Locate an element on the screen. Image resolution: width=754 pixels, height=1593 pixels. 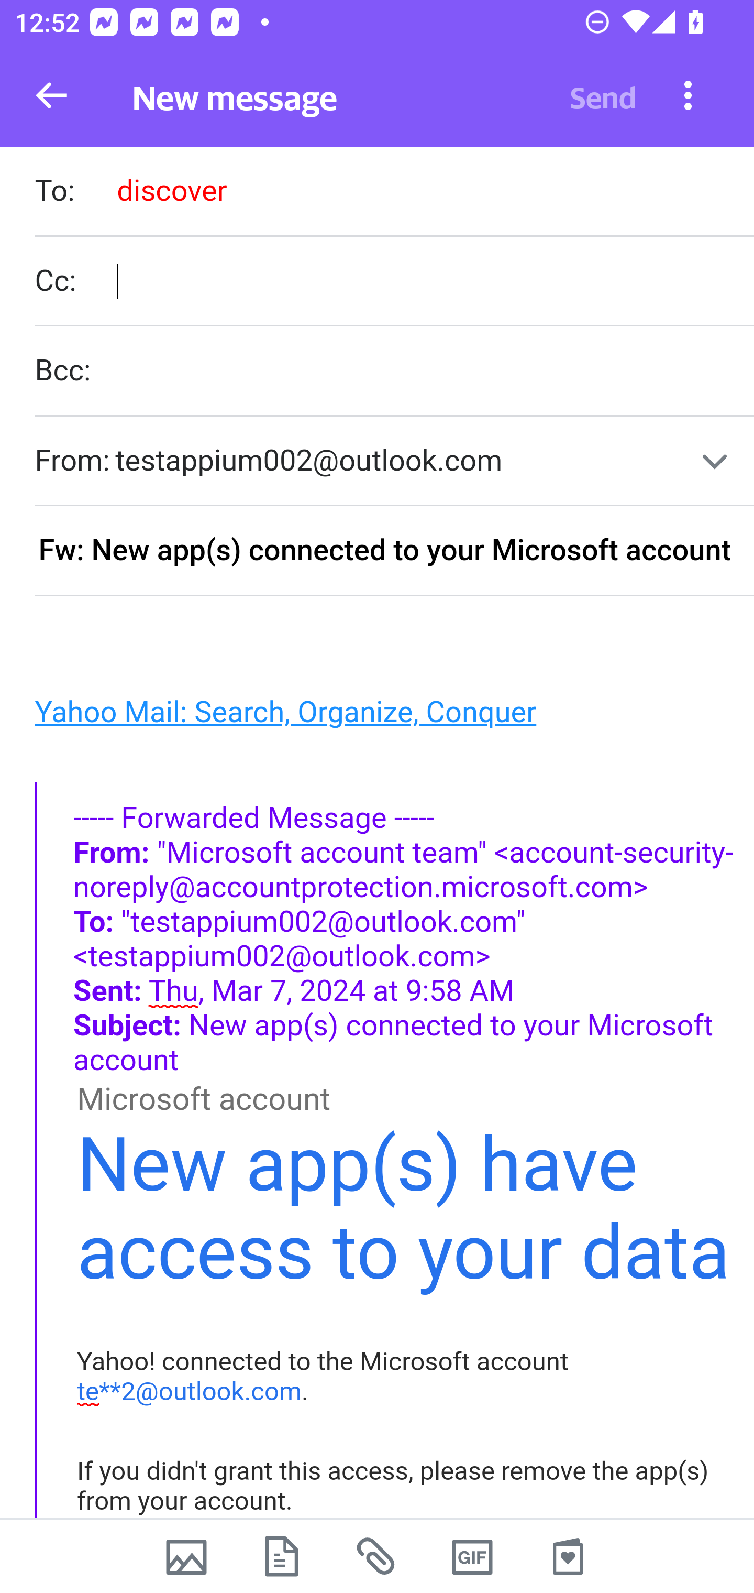
Back is located at coordinates (51, 95).